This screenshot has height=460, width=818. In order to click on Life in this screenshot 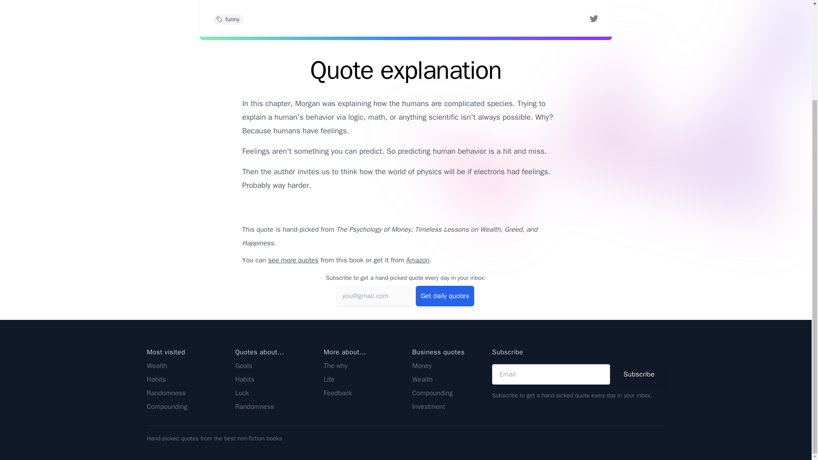, I will do `click(329, 379)`.